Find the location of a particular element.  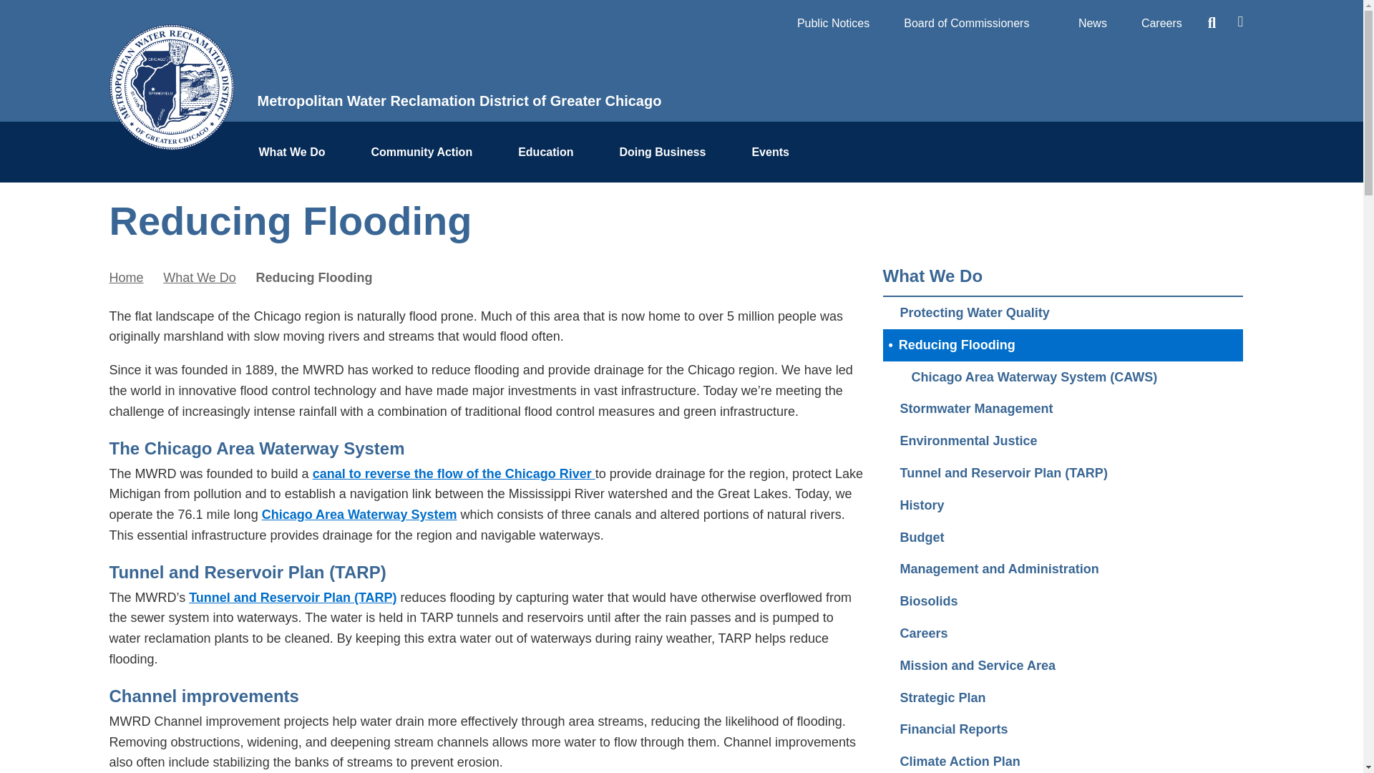

What We Do is located at coordinates (298, 152).